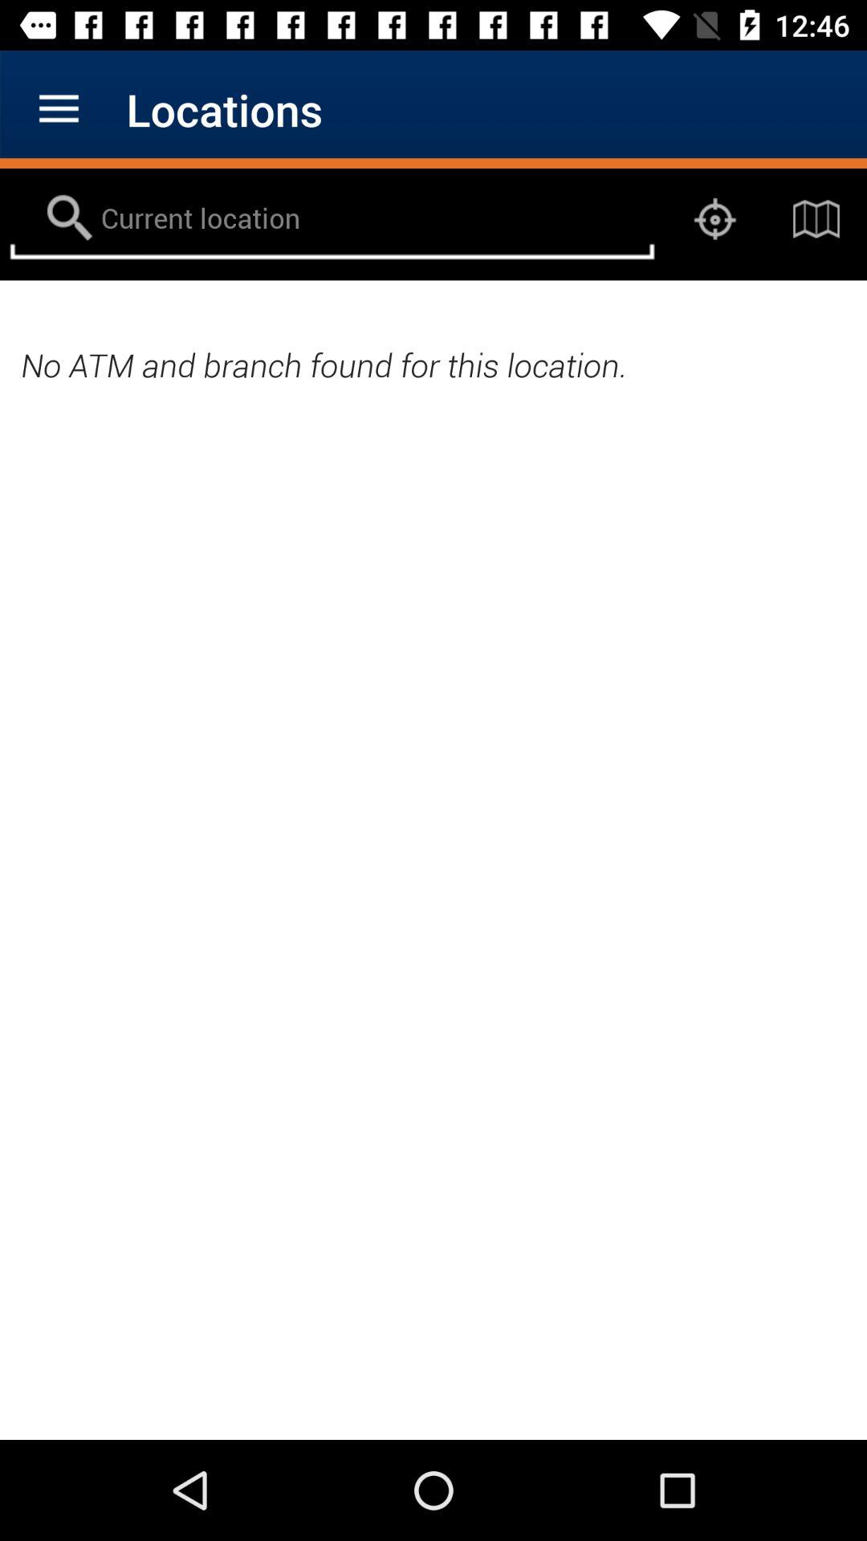 The height and width of the screenshot is (1541, 867). I want to click on search location, so click(332, 219).